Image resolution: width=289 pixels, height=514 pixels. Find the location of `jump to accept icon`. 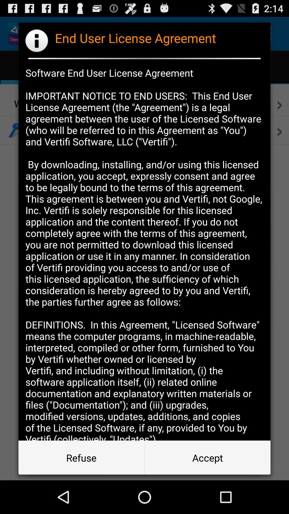

jump to accept icon is located at coordinates (207, 458).